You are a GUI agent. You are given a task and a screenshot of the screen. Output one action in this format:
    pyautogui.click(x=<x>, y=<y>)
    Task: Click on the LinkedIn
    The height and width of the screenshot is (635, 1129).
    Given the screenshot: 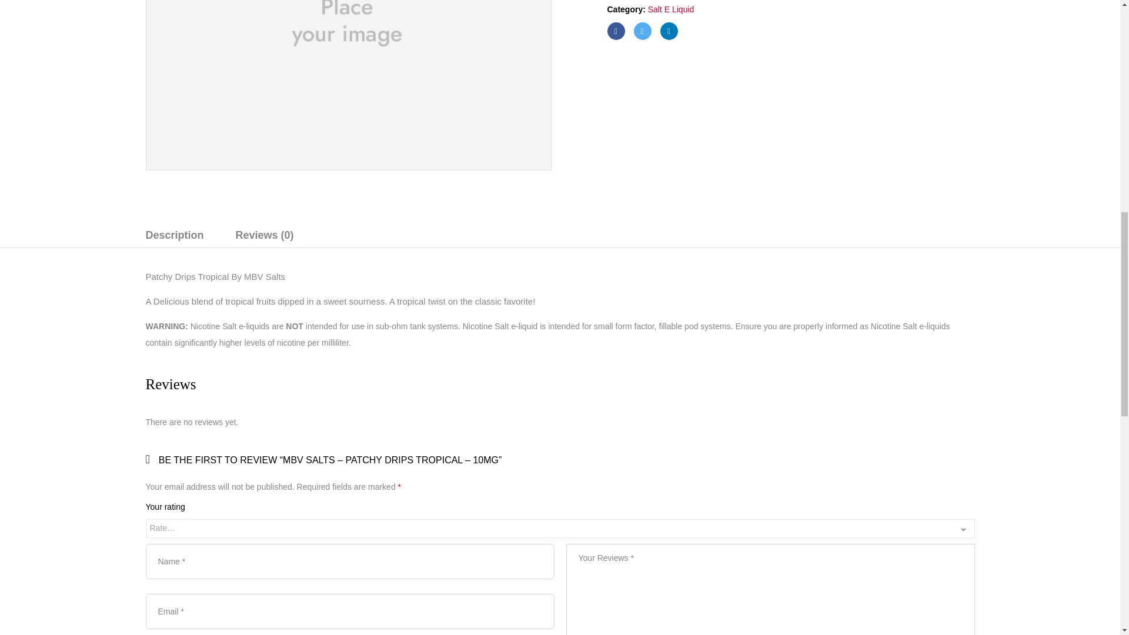 What is the action you would take?
    pyautogui.click(x=668, y=31)
    